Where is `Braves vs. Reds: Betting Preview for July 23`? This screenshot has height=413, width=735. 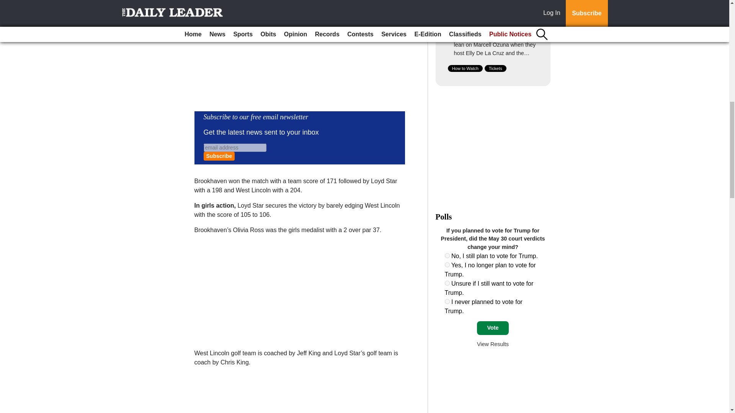 Braves vs. Reds: Betting Preview for July 23 is located at coordinates (485, 23).